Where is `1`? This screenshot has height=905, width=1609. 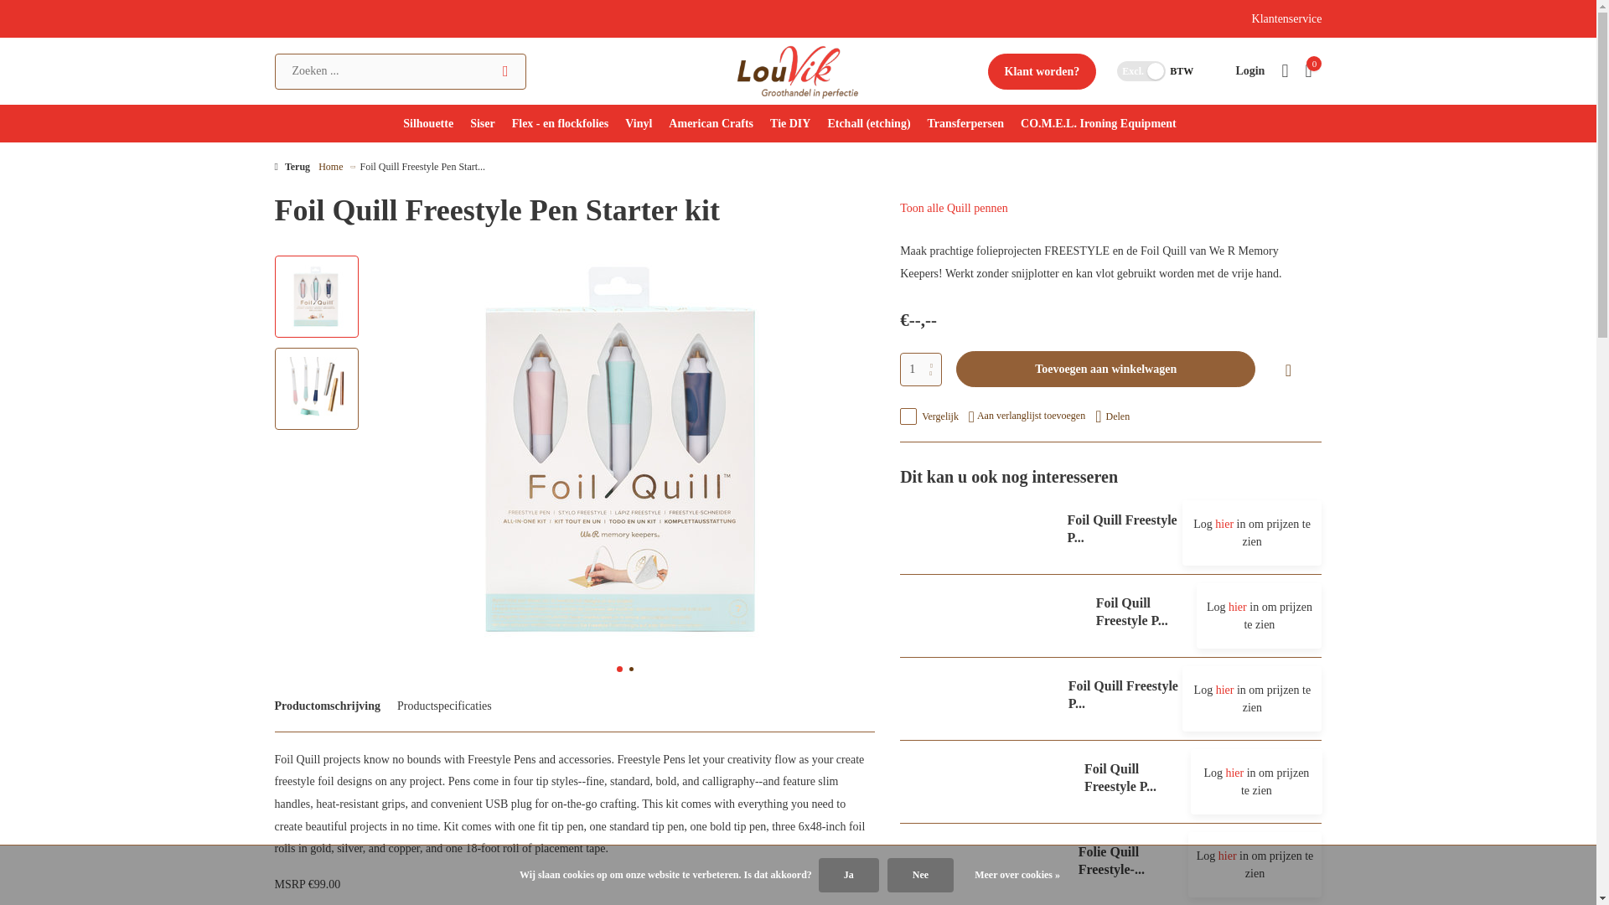 1 is located at coordinates (920, 370).